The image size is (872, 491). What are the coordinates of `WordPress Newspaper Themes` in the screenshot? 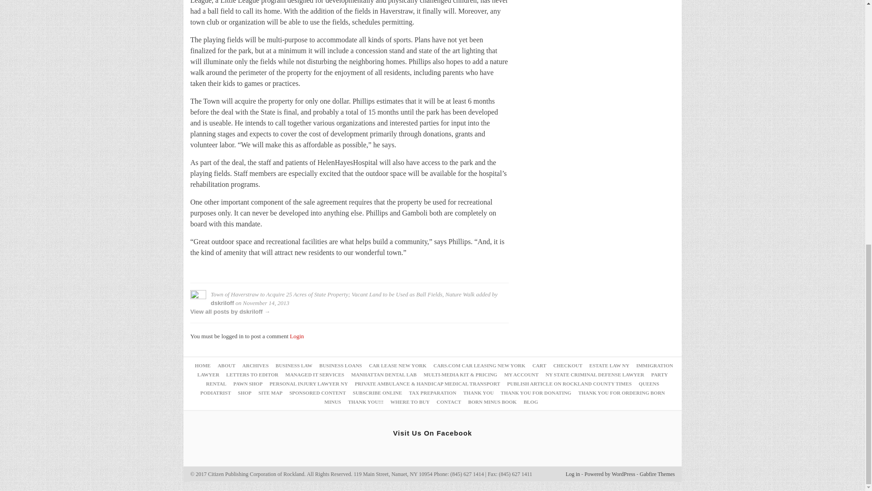 It's located at (658, 474).